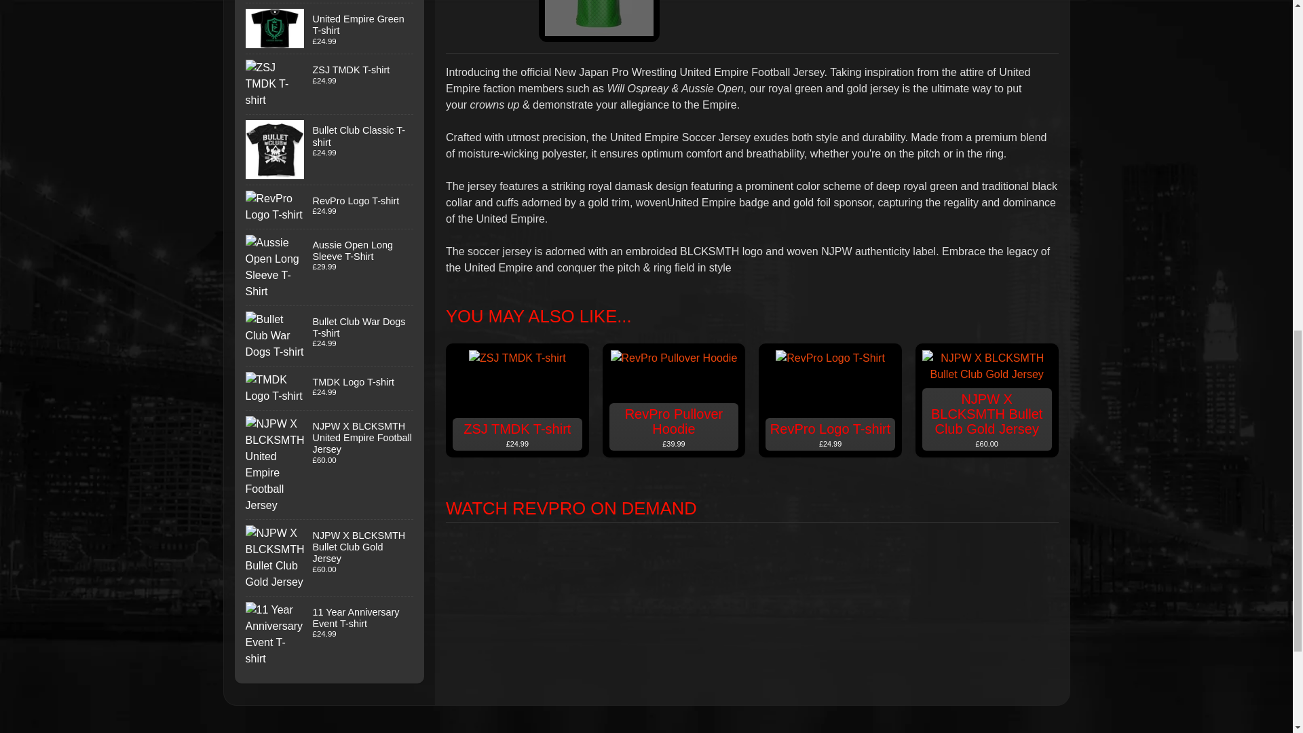 The image size is (1303, 733). What do you see at coordinates (599, 20) in the screenshot?
I see `NJPW X BLCKSMTH United Empire Football Jersey` at bounding box center [599, 20].